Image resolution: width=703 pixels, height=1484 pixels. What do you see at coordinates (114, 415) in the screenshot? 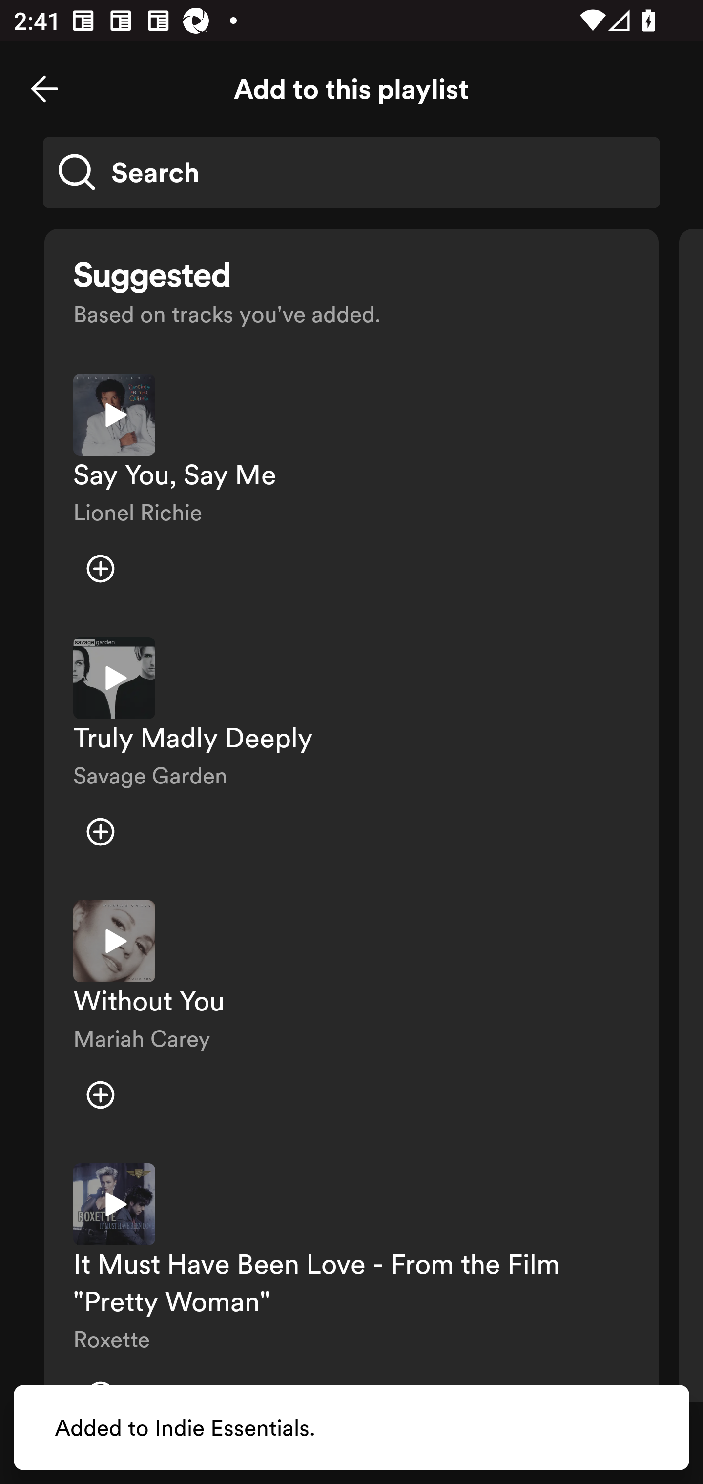
I see `Play preview` at bounding box center [114, 415].